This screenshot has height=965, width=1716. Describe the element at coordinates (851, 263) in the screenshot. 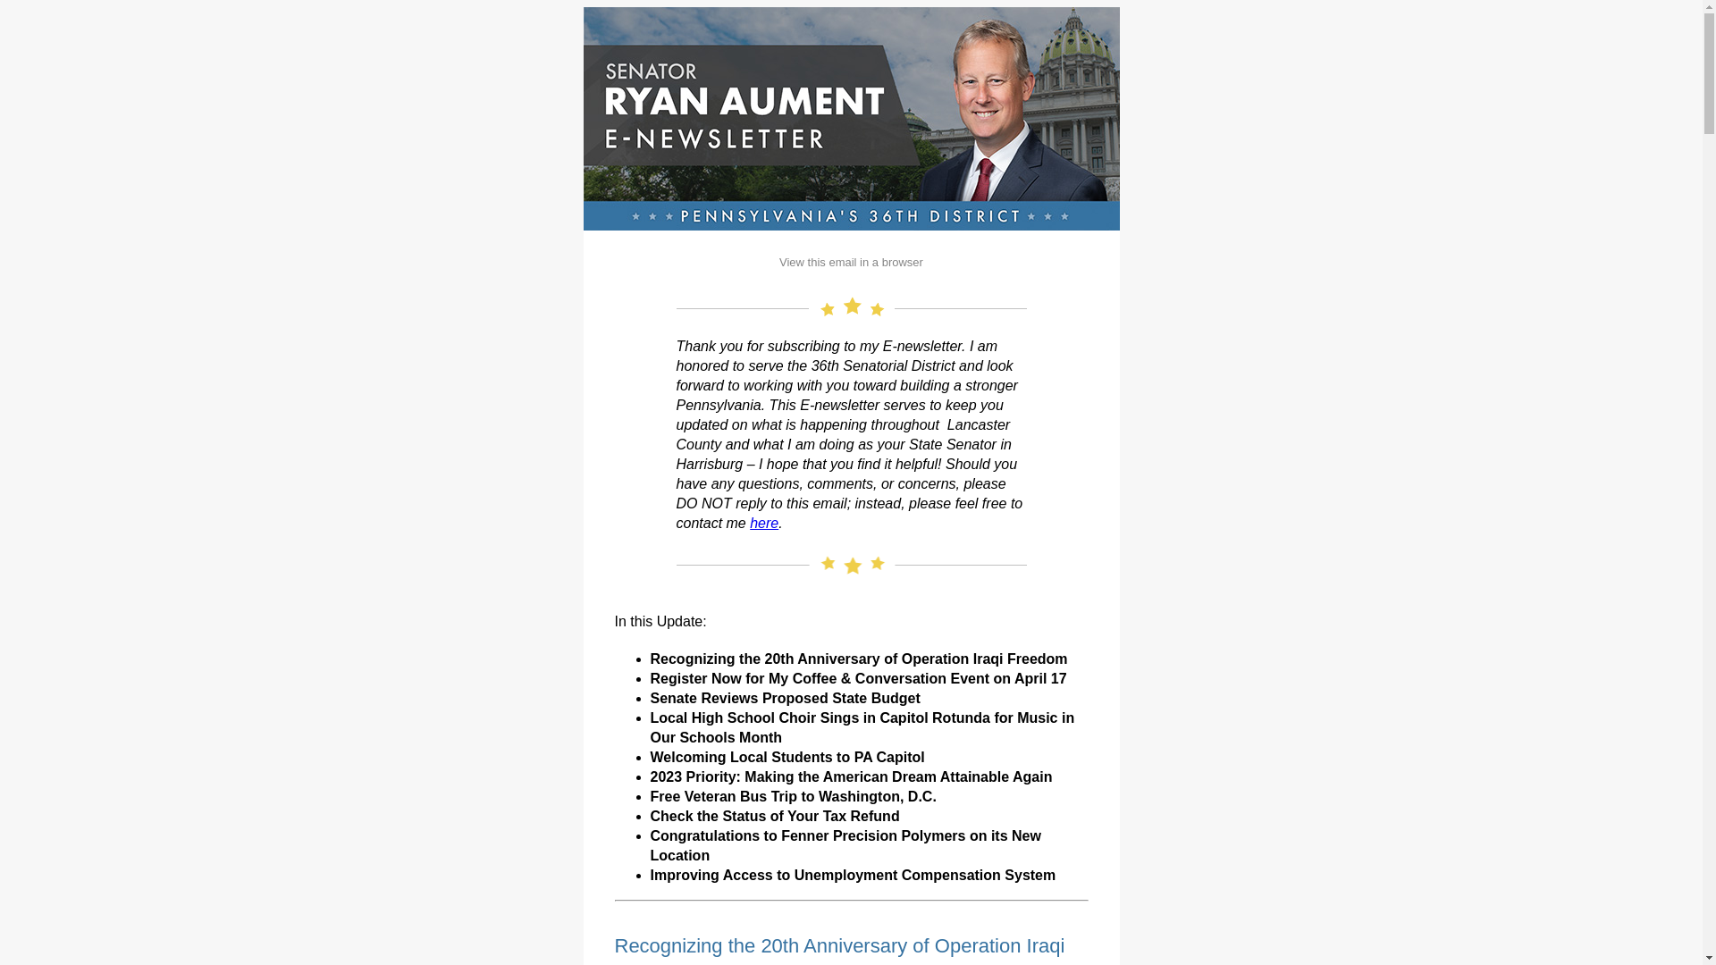

I see `View this email in a browser` at that location.